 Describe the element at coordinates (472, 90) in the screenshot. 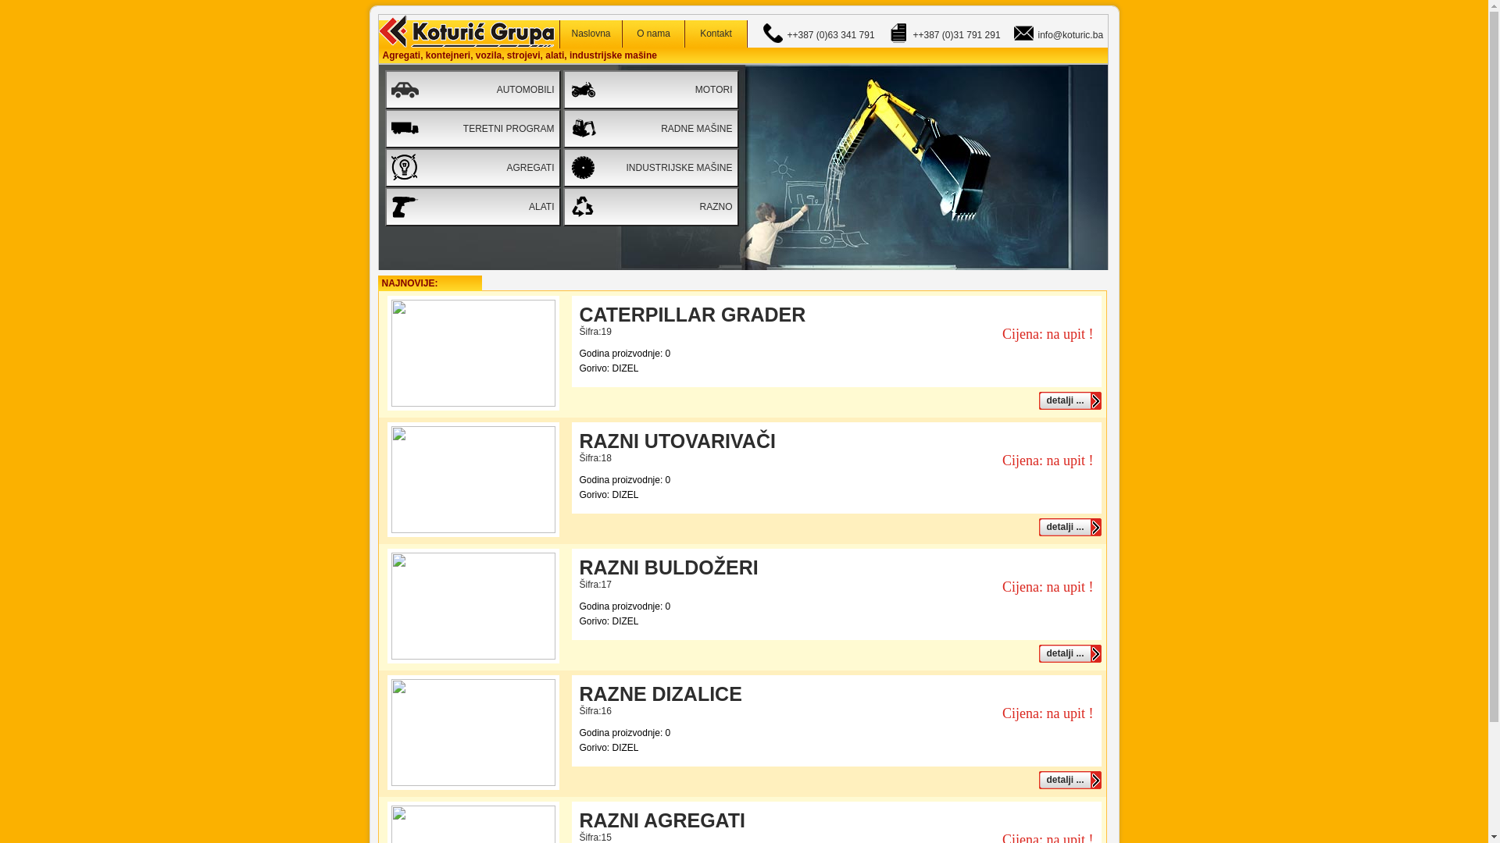

I see `AUTOMOBILI` at that location.